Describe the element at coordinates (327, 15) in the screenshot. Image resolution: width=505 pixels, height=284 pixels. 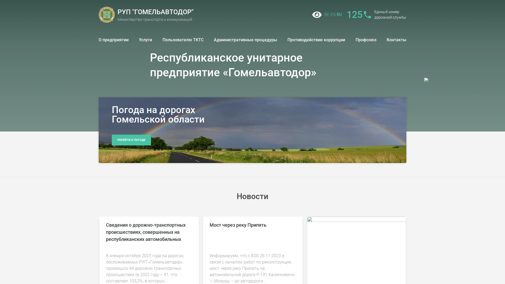
I see `BE` at that location.